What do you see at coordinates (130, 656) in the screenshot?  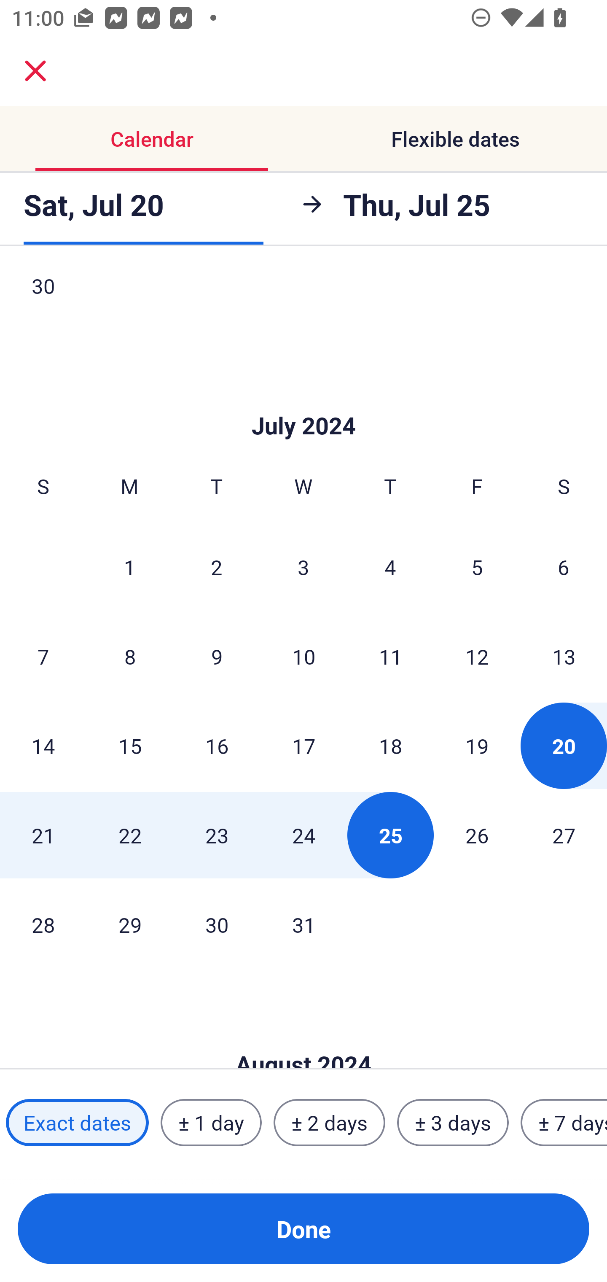 I see `8 Monday, July 8, 2024` at bounding box center [130, 656].